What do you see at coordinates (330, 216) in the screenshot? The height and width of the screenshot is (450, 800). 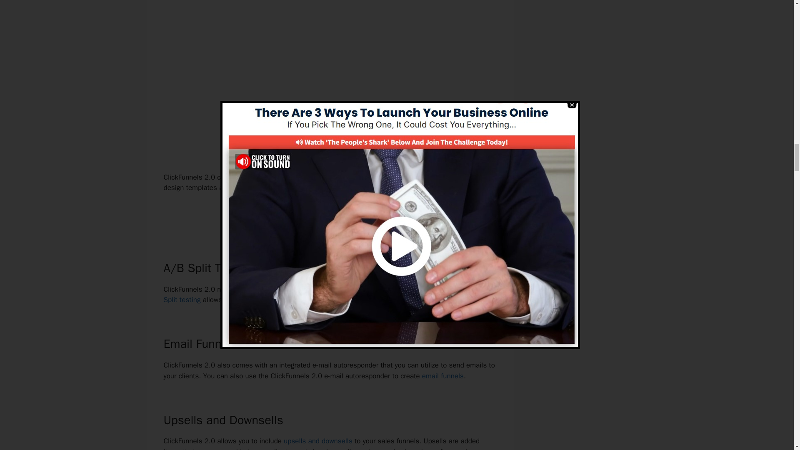 I see `Discover Your Preferred Templates Today` at bounding box center [330, 216].